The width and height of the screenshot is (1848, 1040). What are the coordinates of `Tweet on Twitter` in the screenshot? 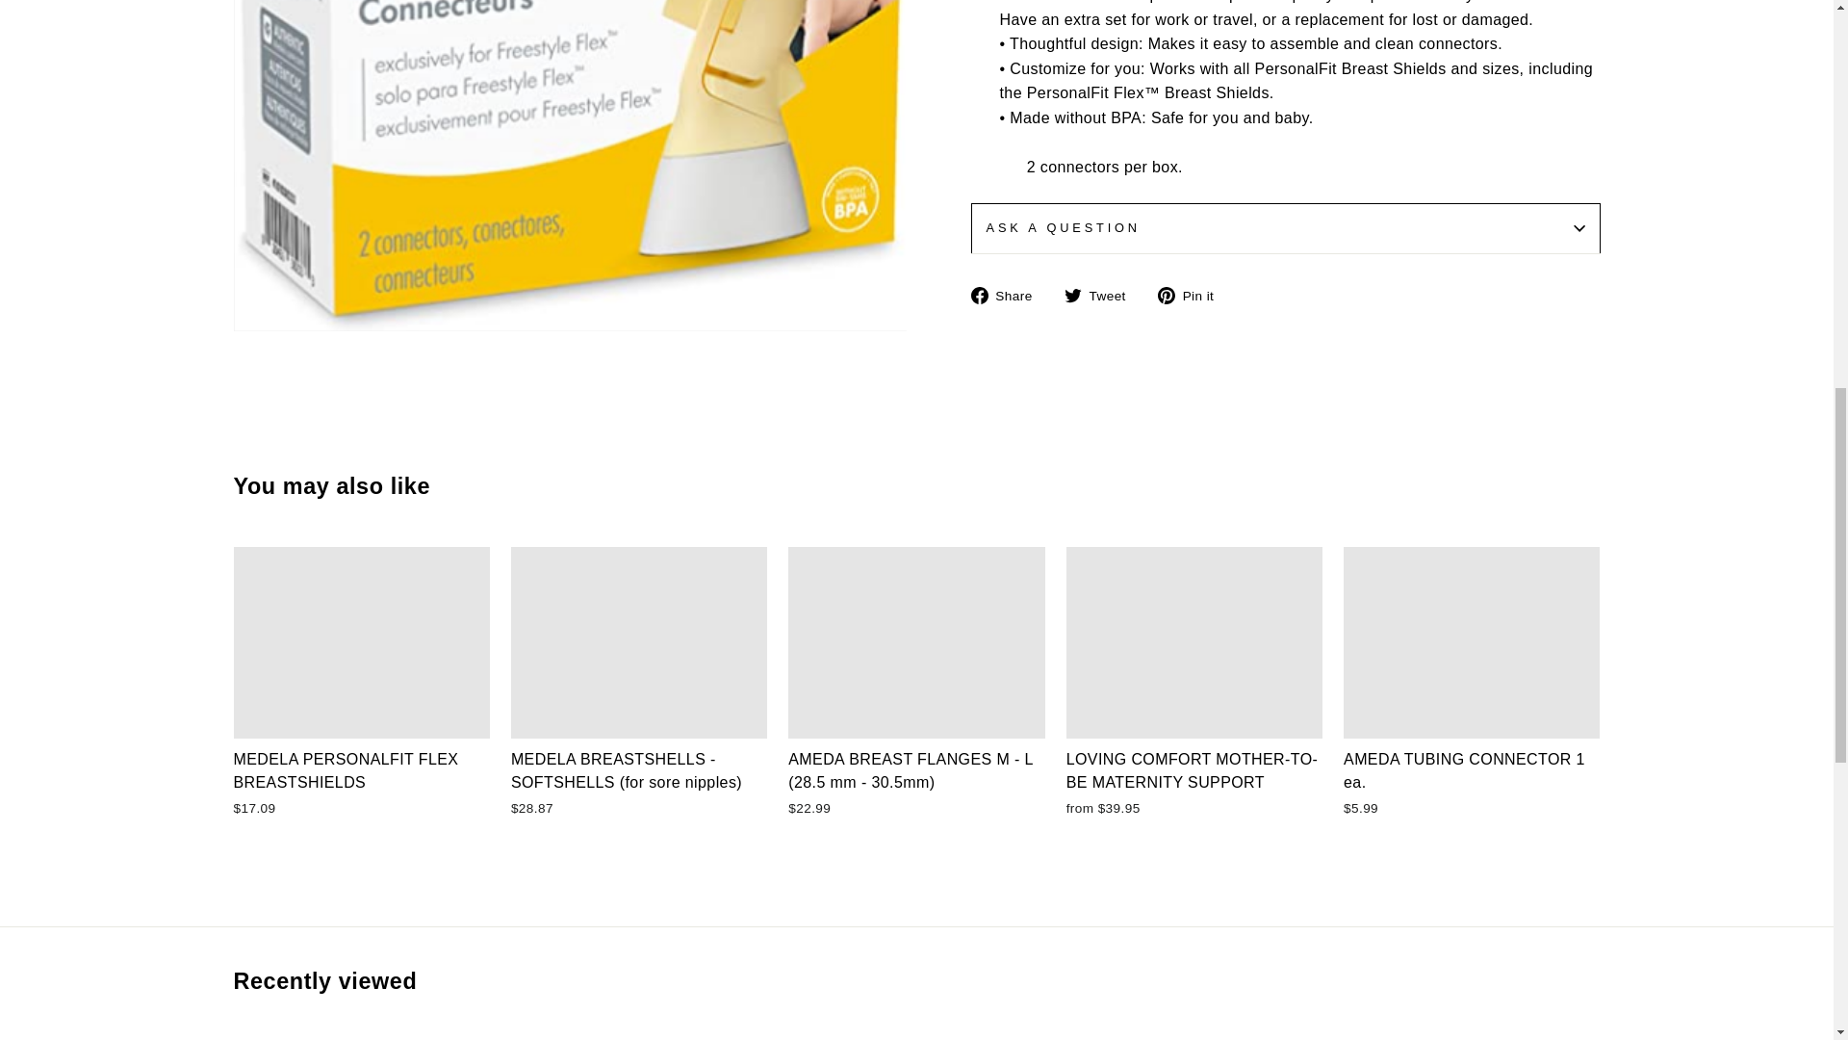 It's located at (1101, 295).